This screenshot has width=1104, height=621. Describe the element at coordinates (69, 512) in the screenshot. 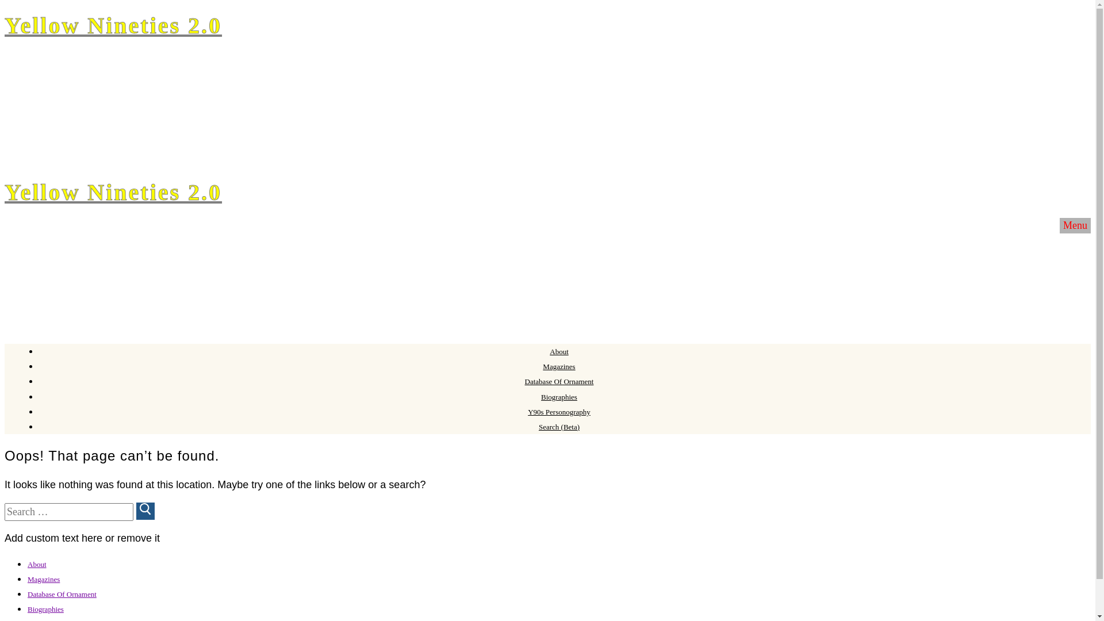

I see `Search for:` at that location.